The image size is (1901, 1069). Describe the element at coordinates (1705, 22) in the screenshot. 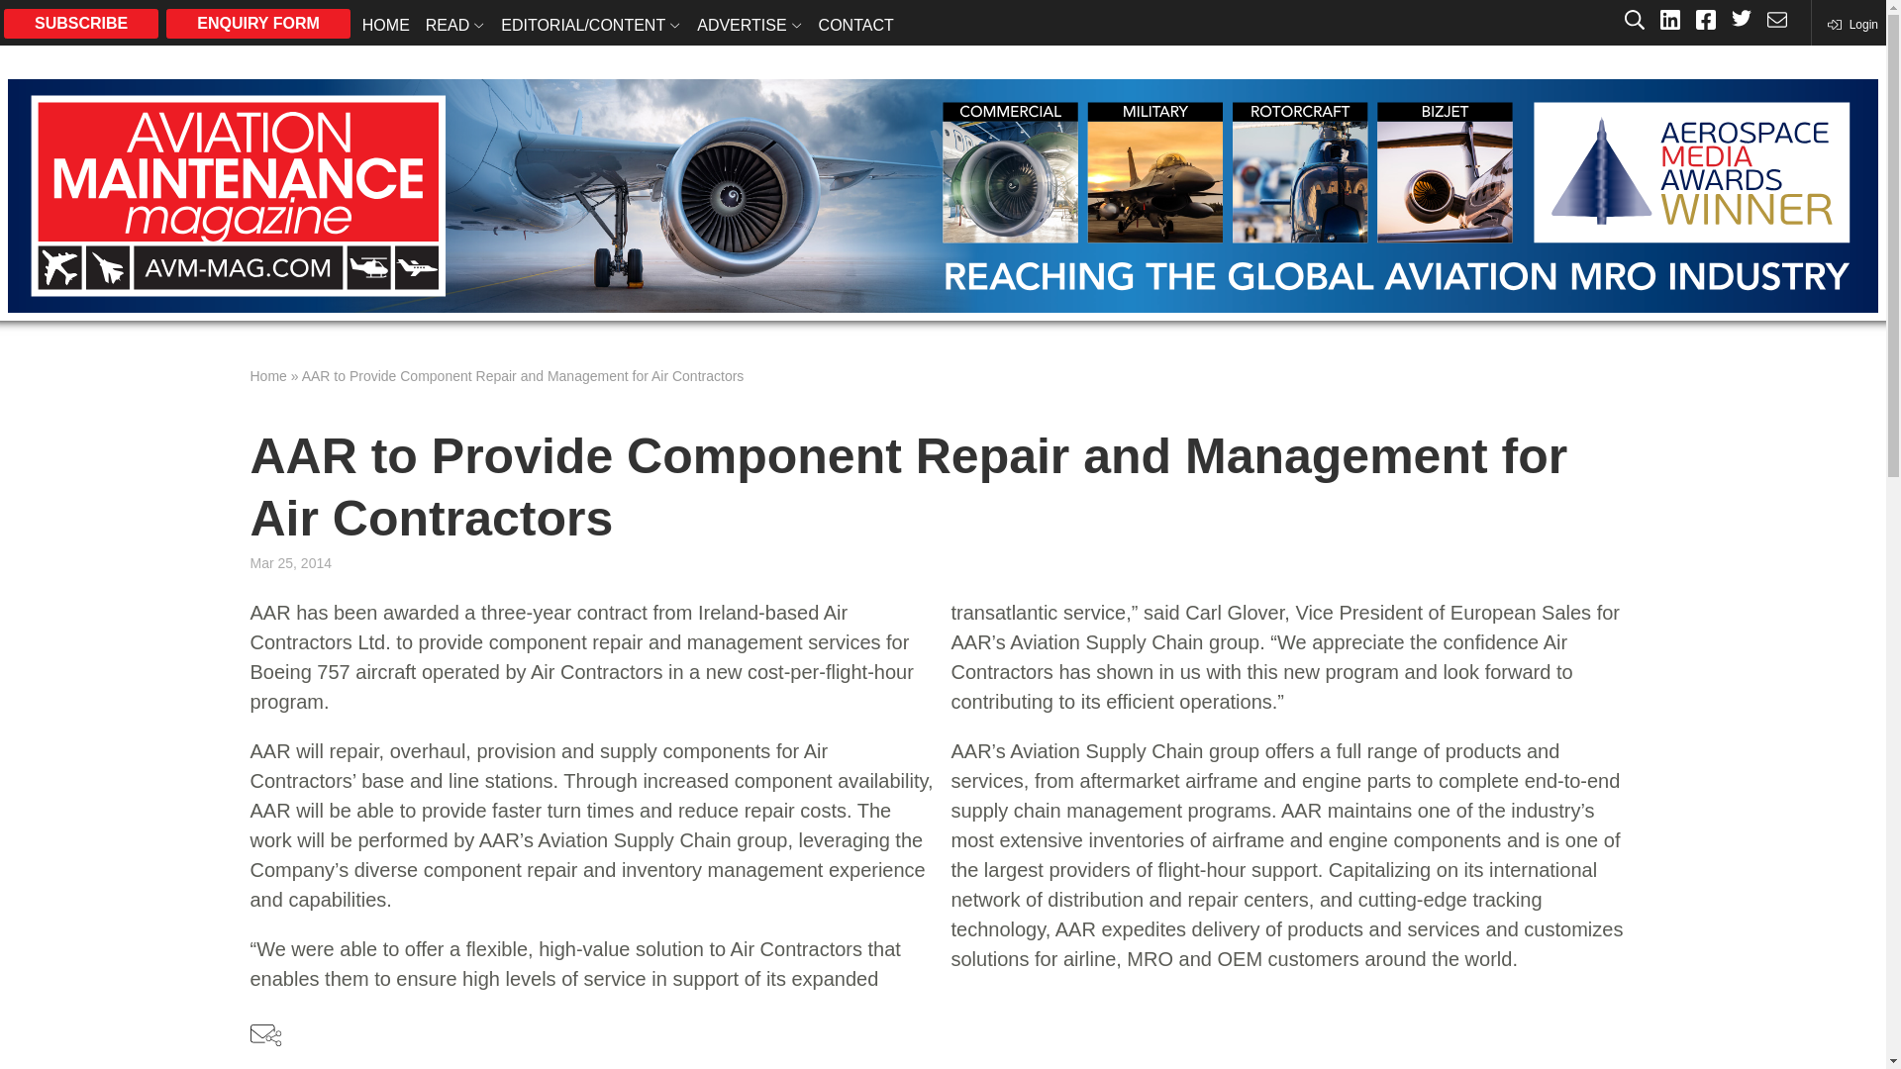

I see `Aviation Maintenance Magazine Facebook Page` at that location.